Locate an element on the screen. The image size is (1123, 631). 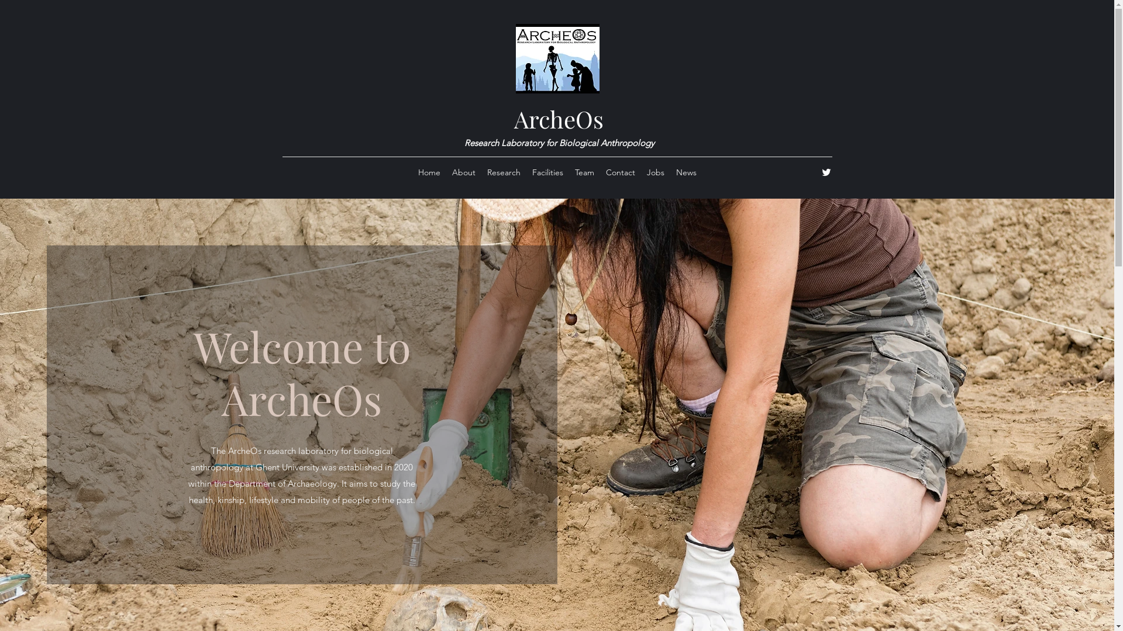
Research is located at coordinates (503, 172).